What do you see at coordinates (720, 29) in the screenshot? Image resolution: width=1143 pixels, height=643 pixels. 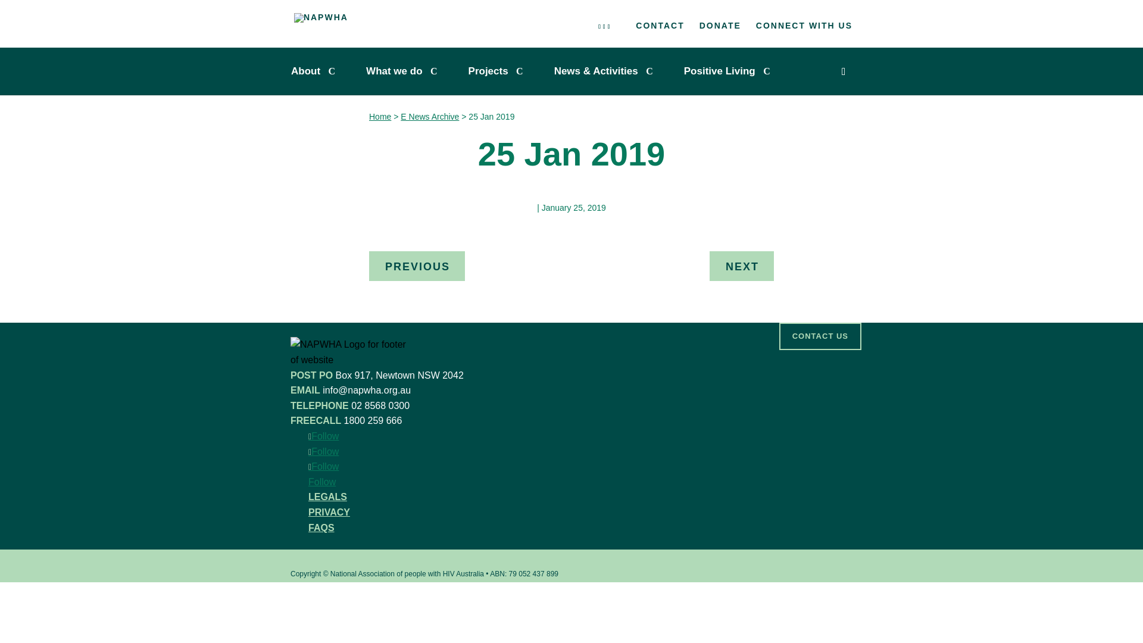 I see `DONATE` at bounding box center [720, 29].